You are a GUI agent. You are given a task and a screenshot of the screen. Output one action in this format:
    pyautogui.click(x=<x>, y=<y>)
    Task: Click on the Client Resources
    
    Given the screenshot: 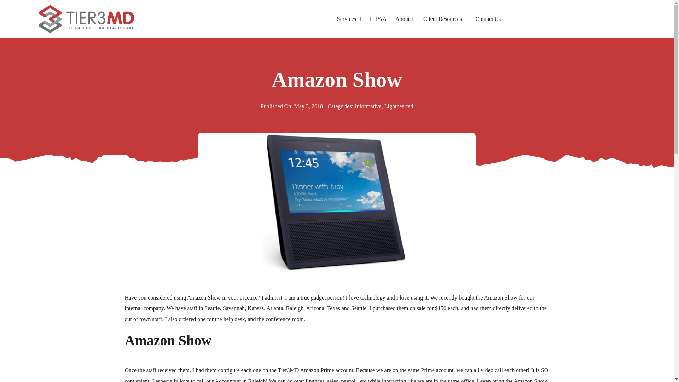 What is the action you would take?
    pyautogui.click(x=445, y=19)
    